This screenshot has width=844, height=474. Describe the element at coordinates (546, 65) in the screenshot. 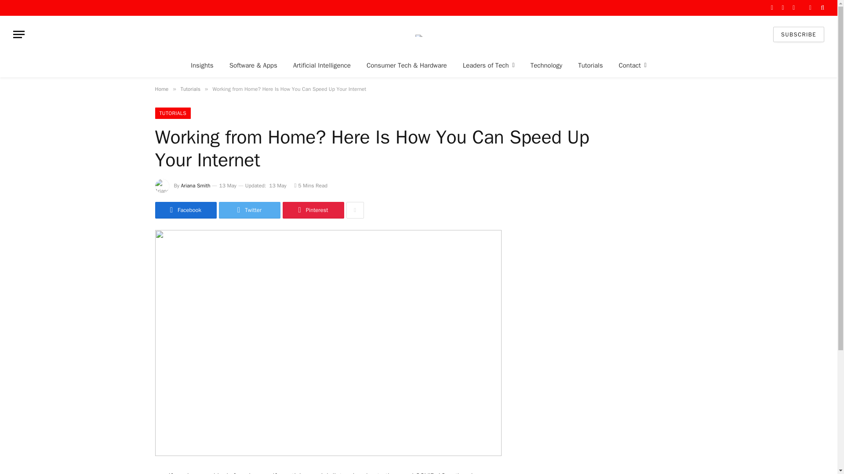

I see `Technology` at that location.